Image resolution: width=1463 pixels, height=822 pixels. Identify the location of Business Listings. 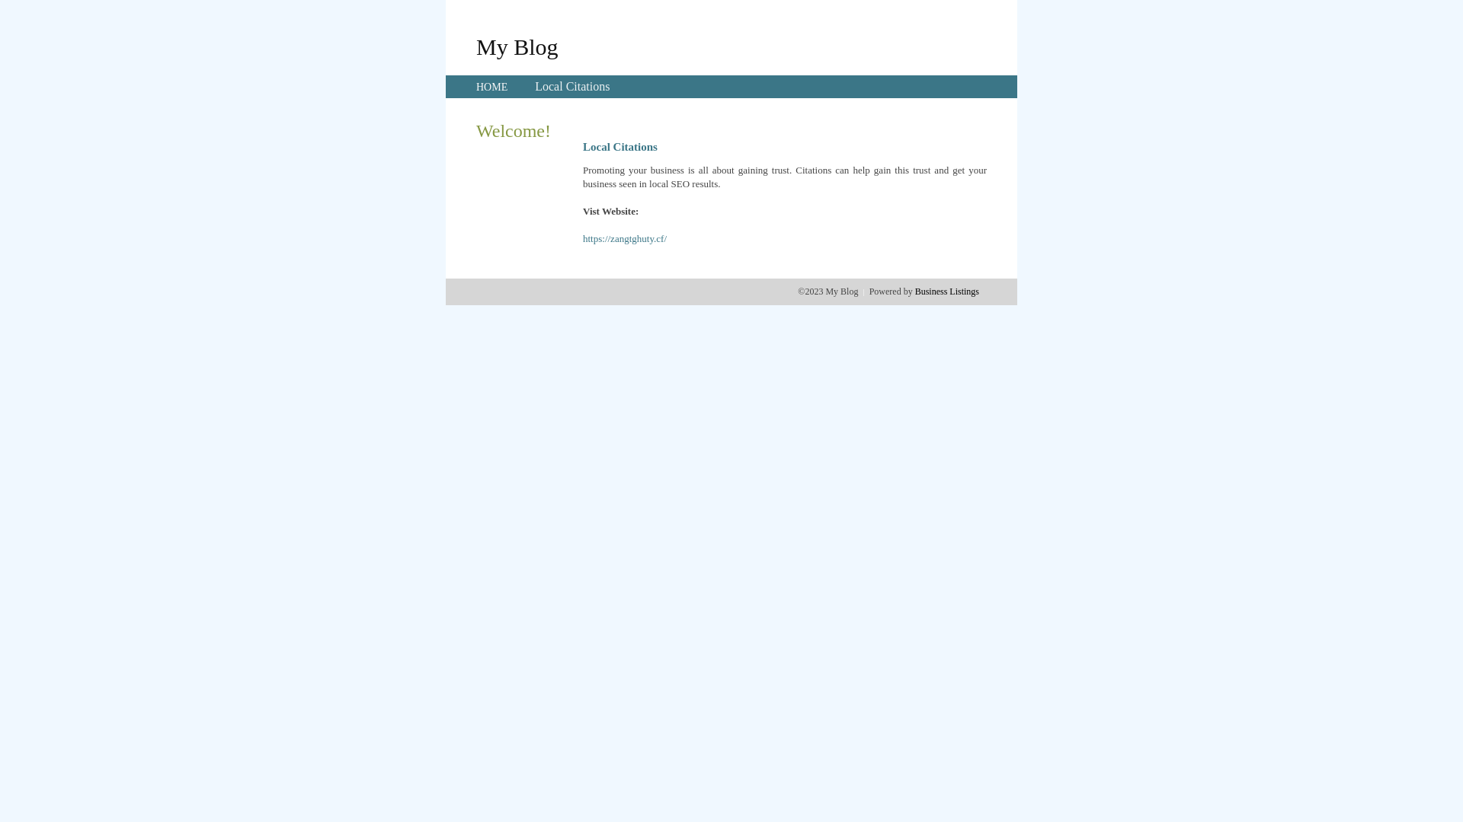
(947, 292).